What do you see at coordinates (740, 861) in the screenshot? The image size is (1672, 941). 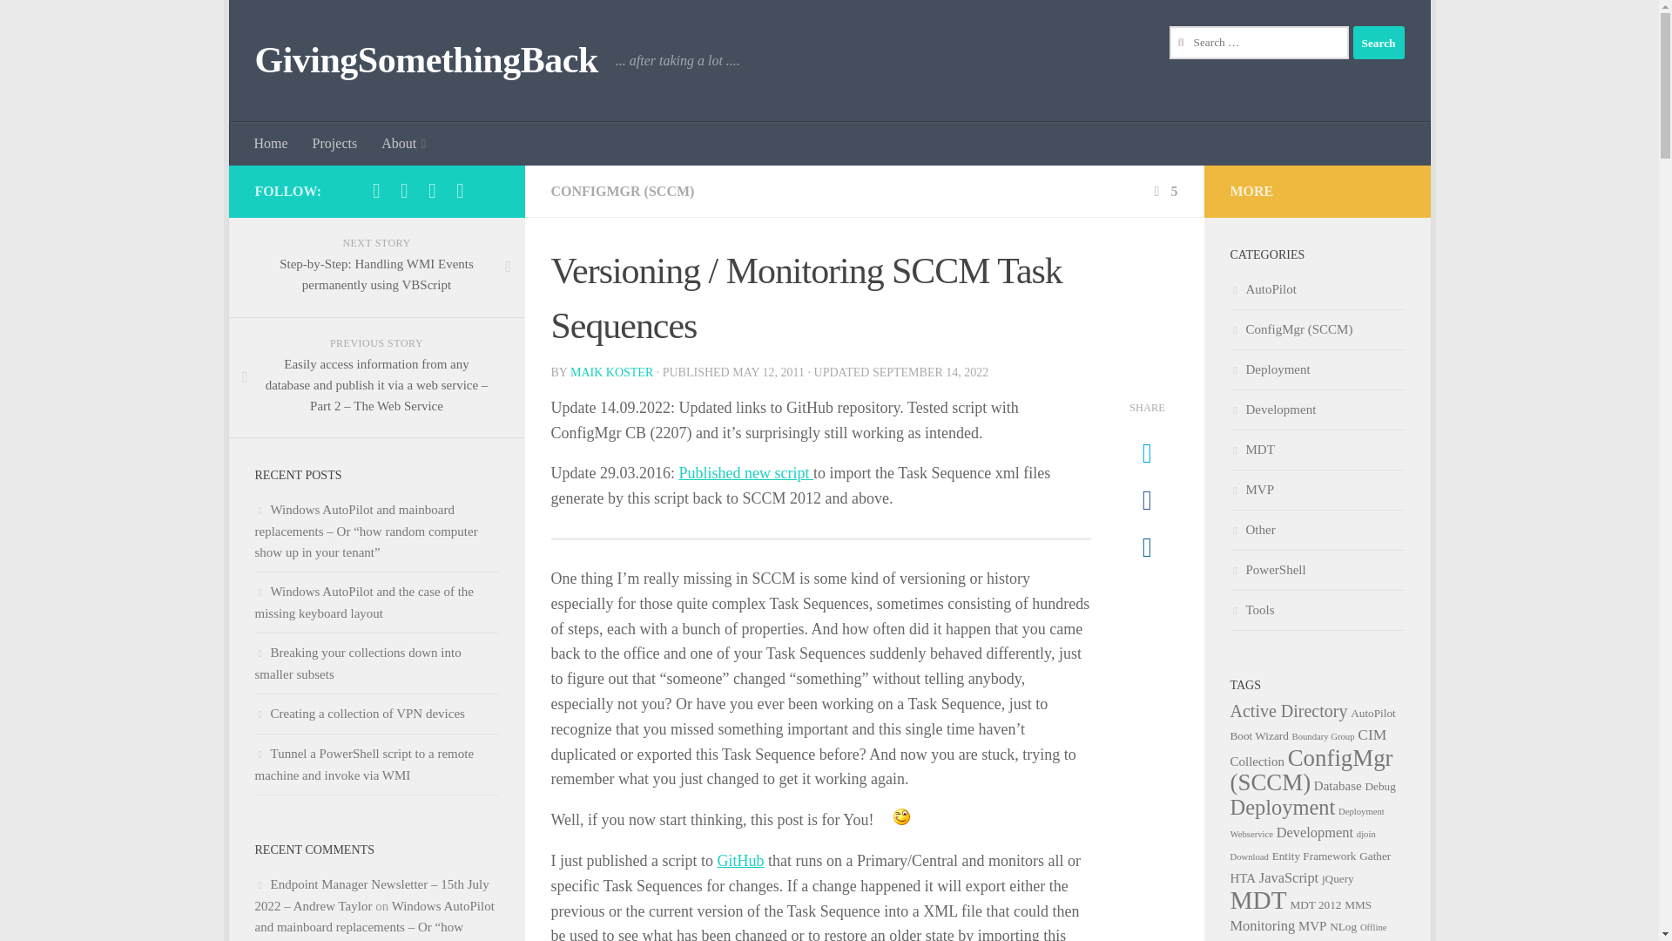 I see `GitHub` at bounding box center [740, 861].